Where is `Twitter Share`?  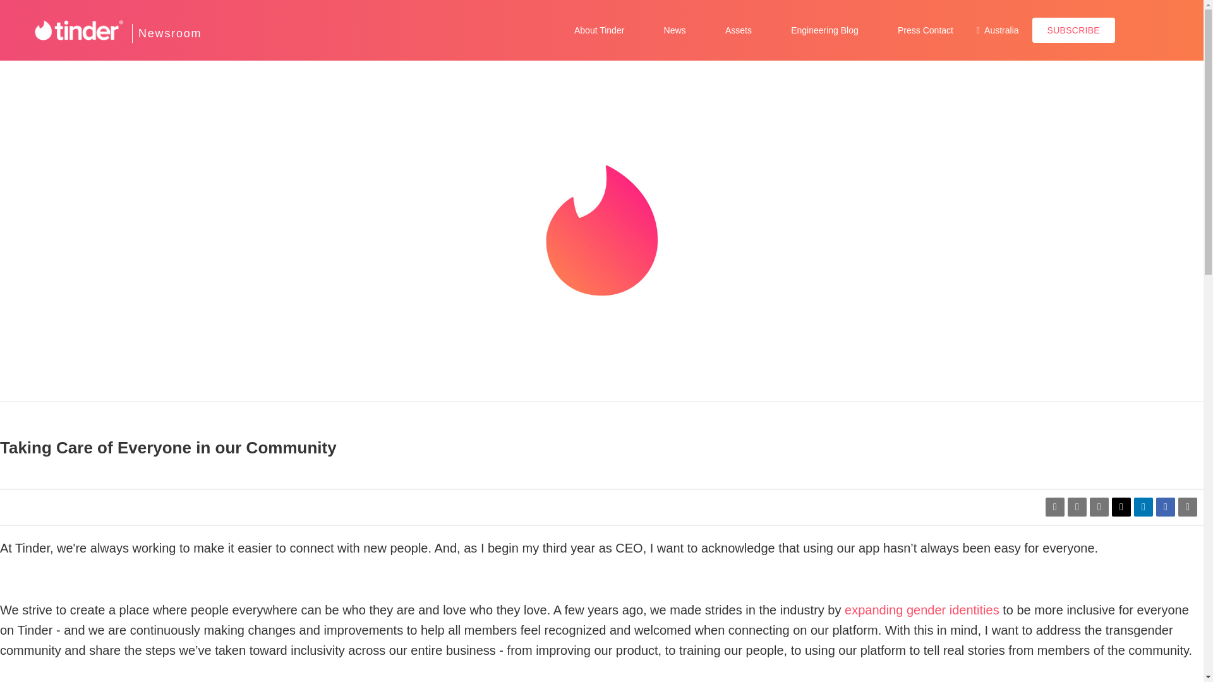
Twitter Share is located at coordinates (1121, 506).